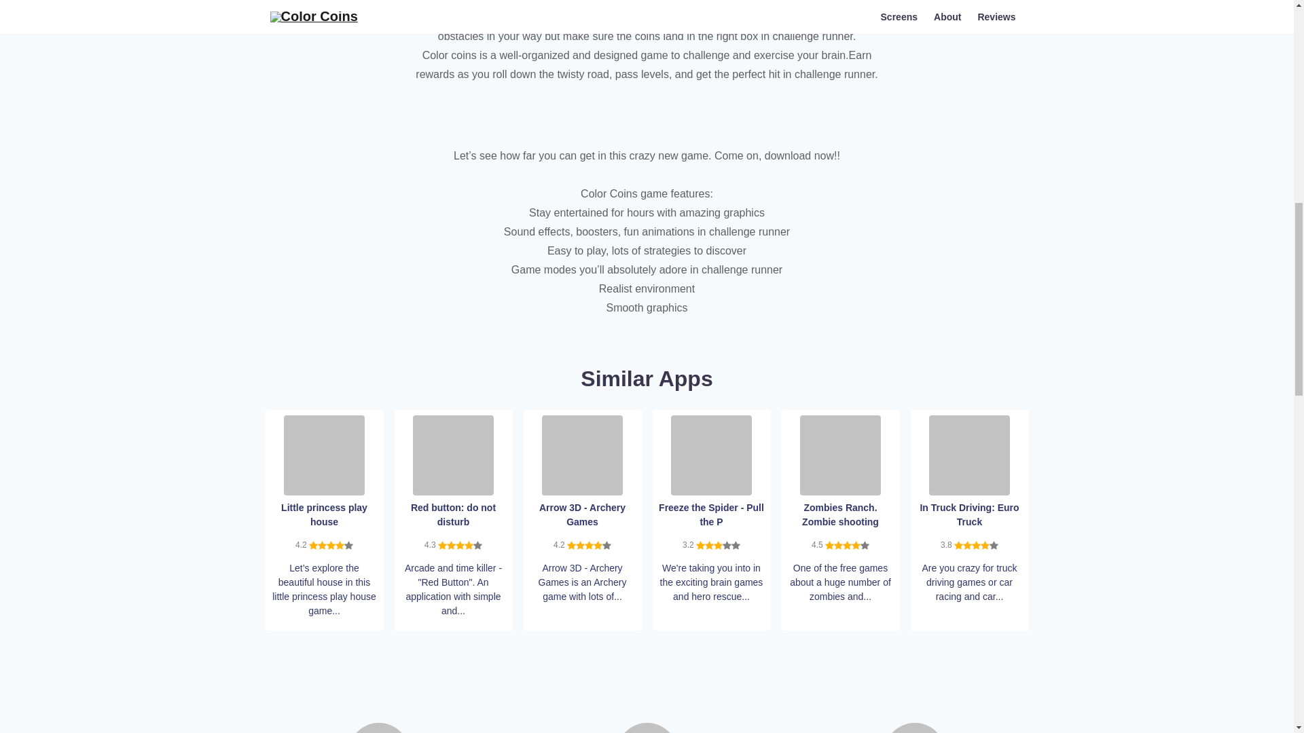 Image resolution: width=1304 pixels, height=733 pixels. What do you see at coordinates (968, 455) in the screenshot?
I see `In Truck Driving: Euro Truck` at bounding box center [968, 455].